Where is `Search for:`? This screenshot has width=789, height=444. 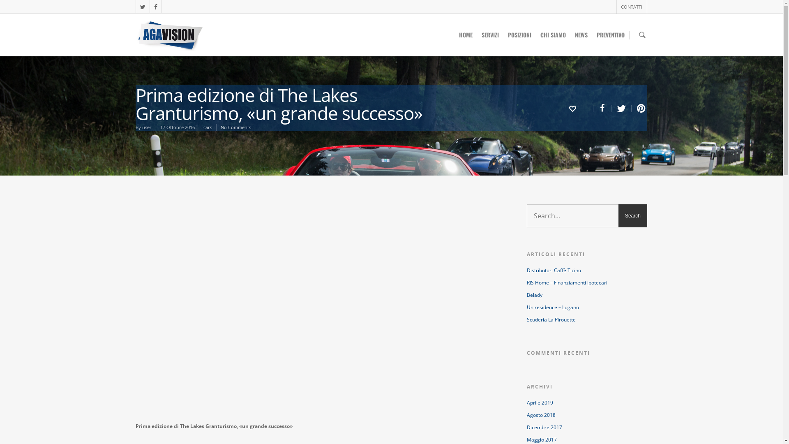 Search for: is located at coordinates (587, 216).